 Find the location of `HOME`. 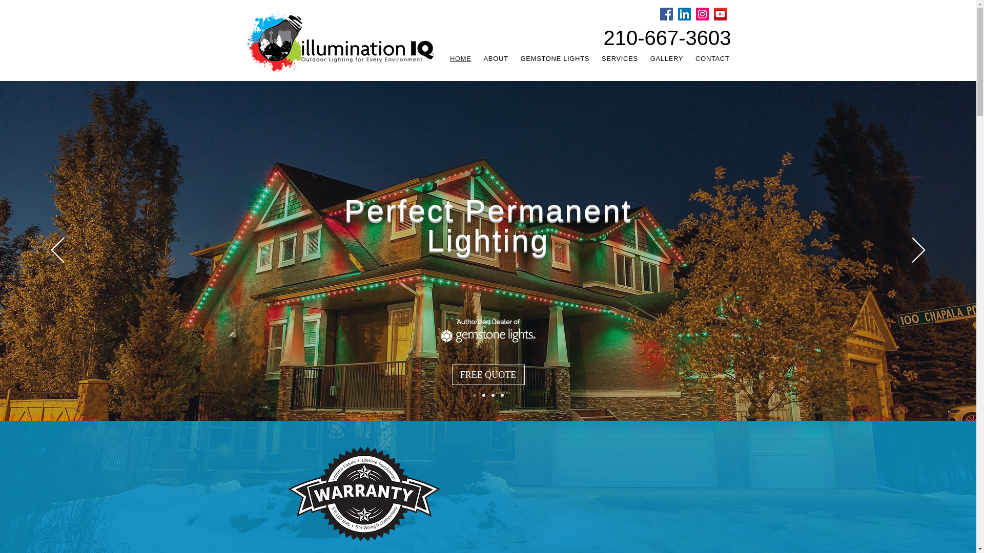

HOME is located at coordinates (460, 58).